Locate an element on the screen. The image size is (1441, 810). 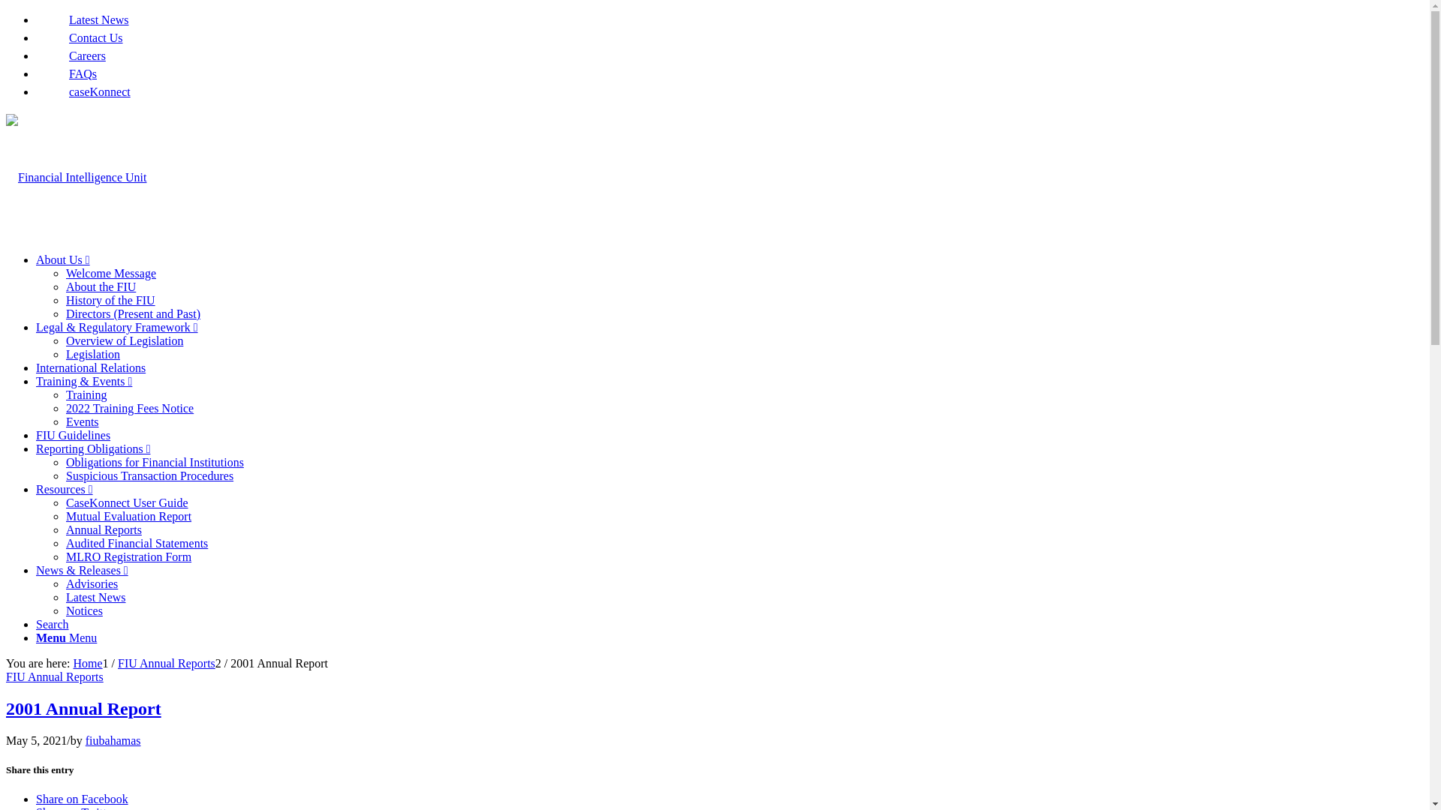
Share on Facebook is located at coordinates (83, 799).